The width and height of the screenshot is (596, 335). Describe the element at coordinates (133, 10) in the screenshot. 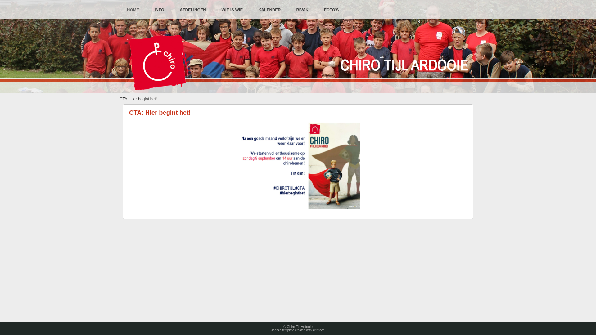

I see `HOME` at that location.